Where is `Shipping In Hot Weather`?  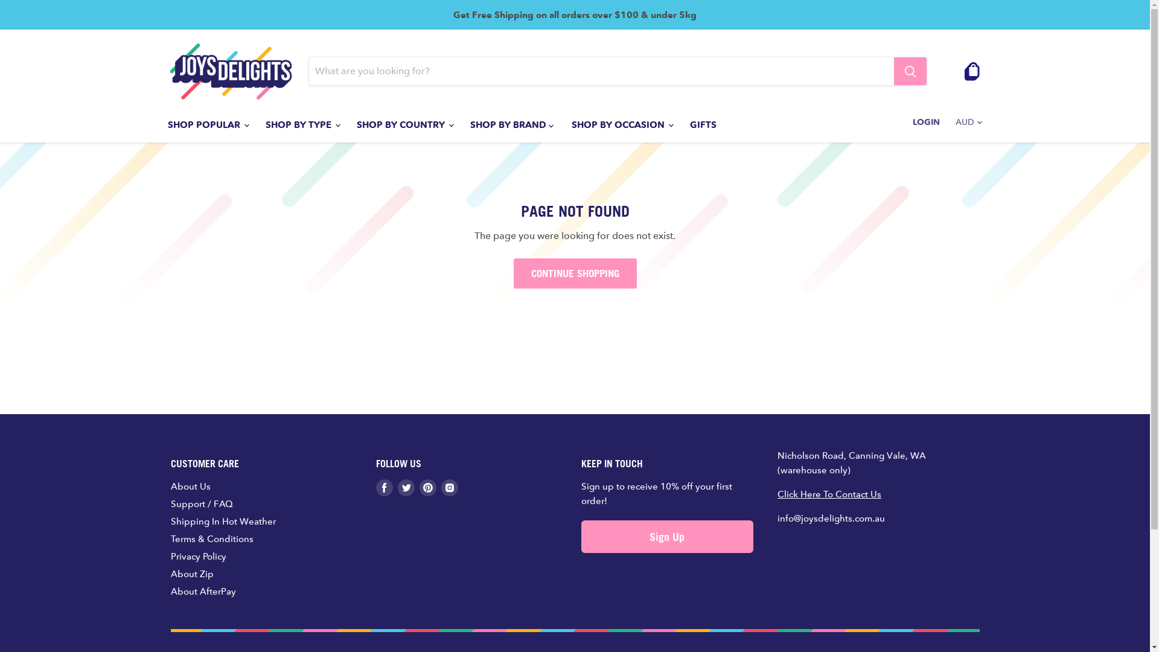 Shipping In Hot Weather is located at coordinates (223, 522).